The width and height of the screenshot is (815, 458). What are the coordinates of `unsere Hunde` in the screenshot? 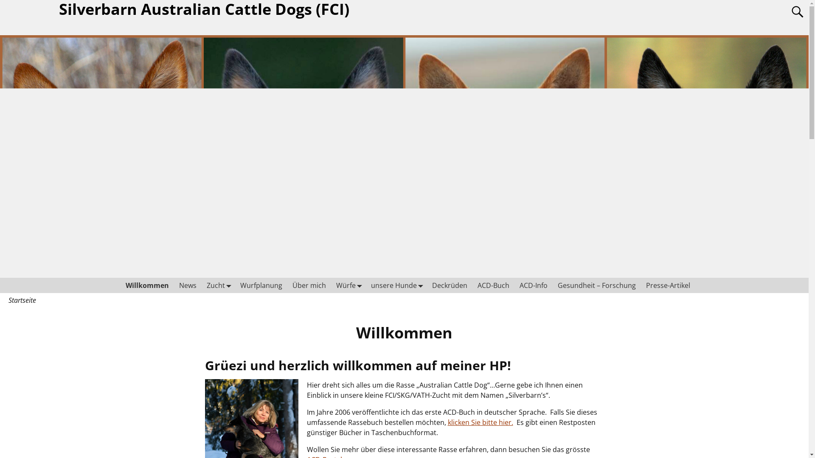 It's located at (396, 285).